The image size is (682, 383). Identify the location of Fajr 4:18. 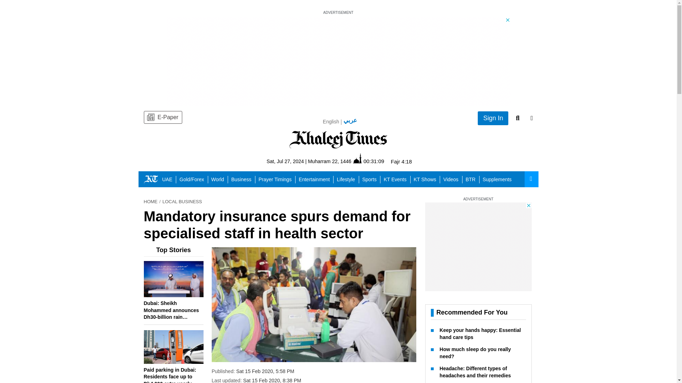
(401, 162).